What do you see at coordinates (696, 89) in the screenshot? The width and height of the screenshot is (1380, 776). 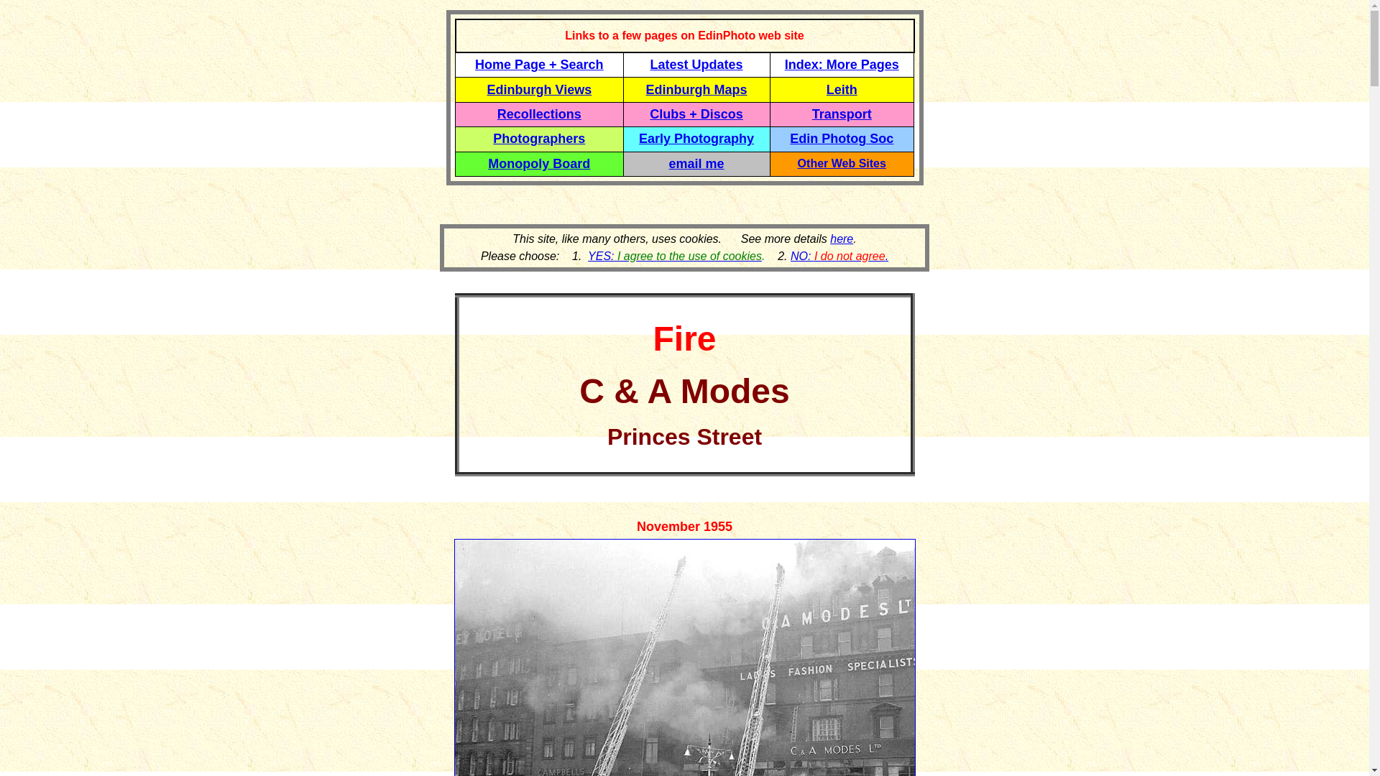 I see `Edinburgh Maps` at bounding box center [696, 89].